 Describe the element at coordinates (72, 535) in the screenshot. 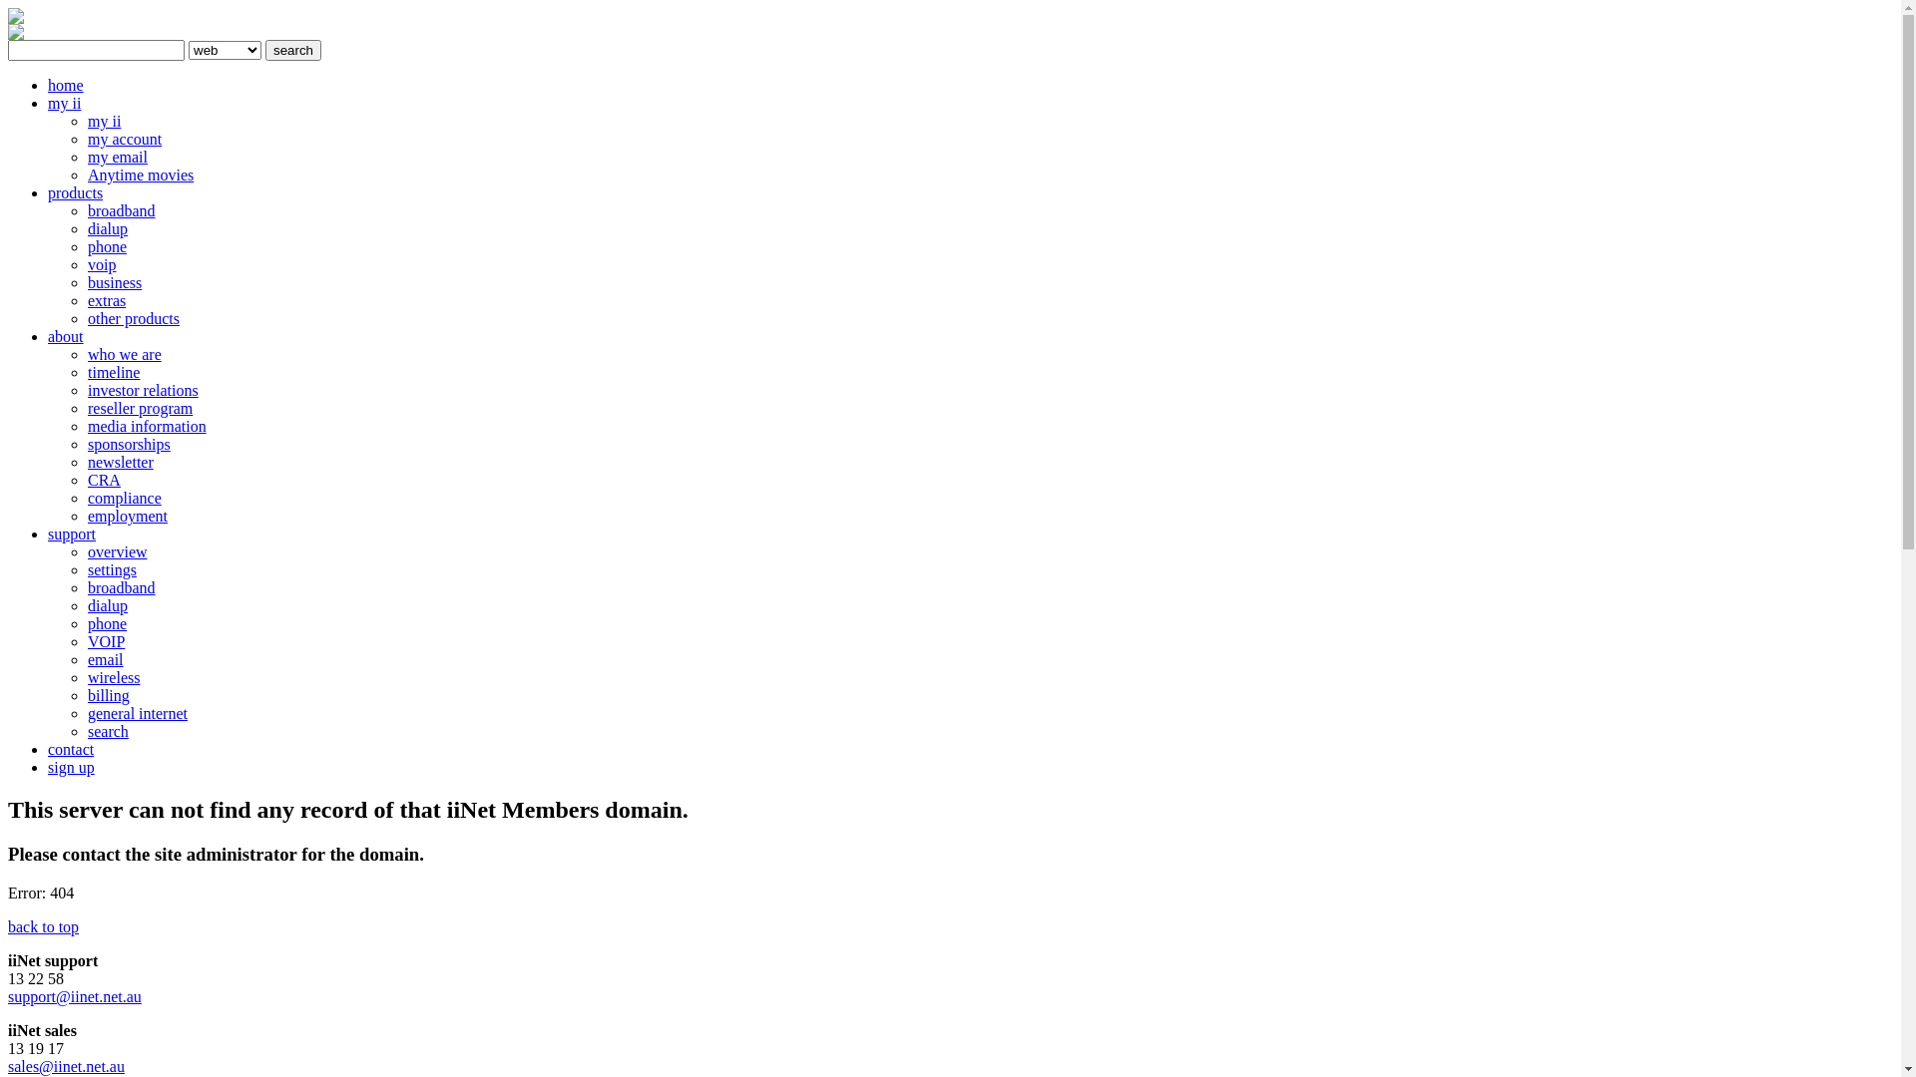

I see `support` at that location.